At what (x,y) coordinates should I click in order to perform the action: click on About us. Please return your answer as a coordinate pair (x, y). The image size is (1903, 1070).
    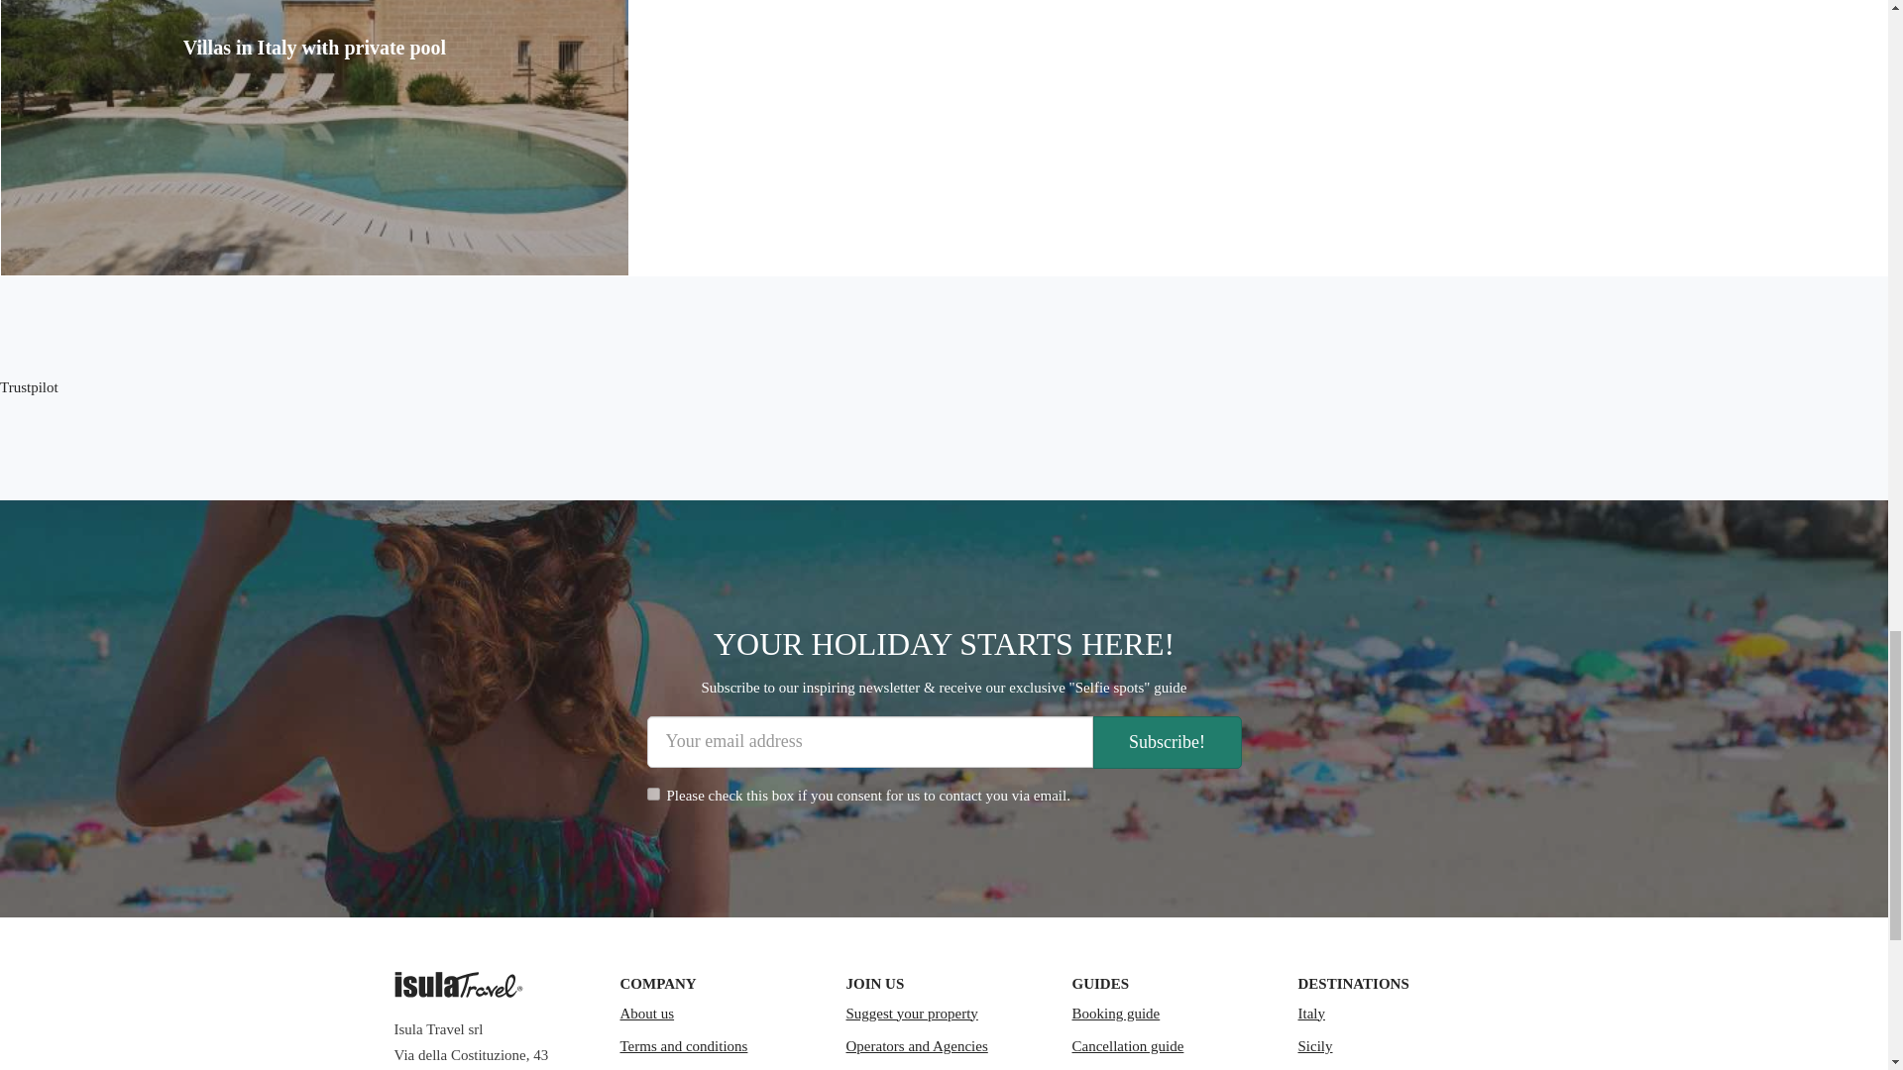
    Looking at the image, I should click on (718, 1015).